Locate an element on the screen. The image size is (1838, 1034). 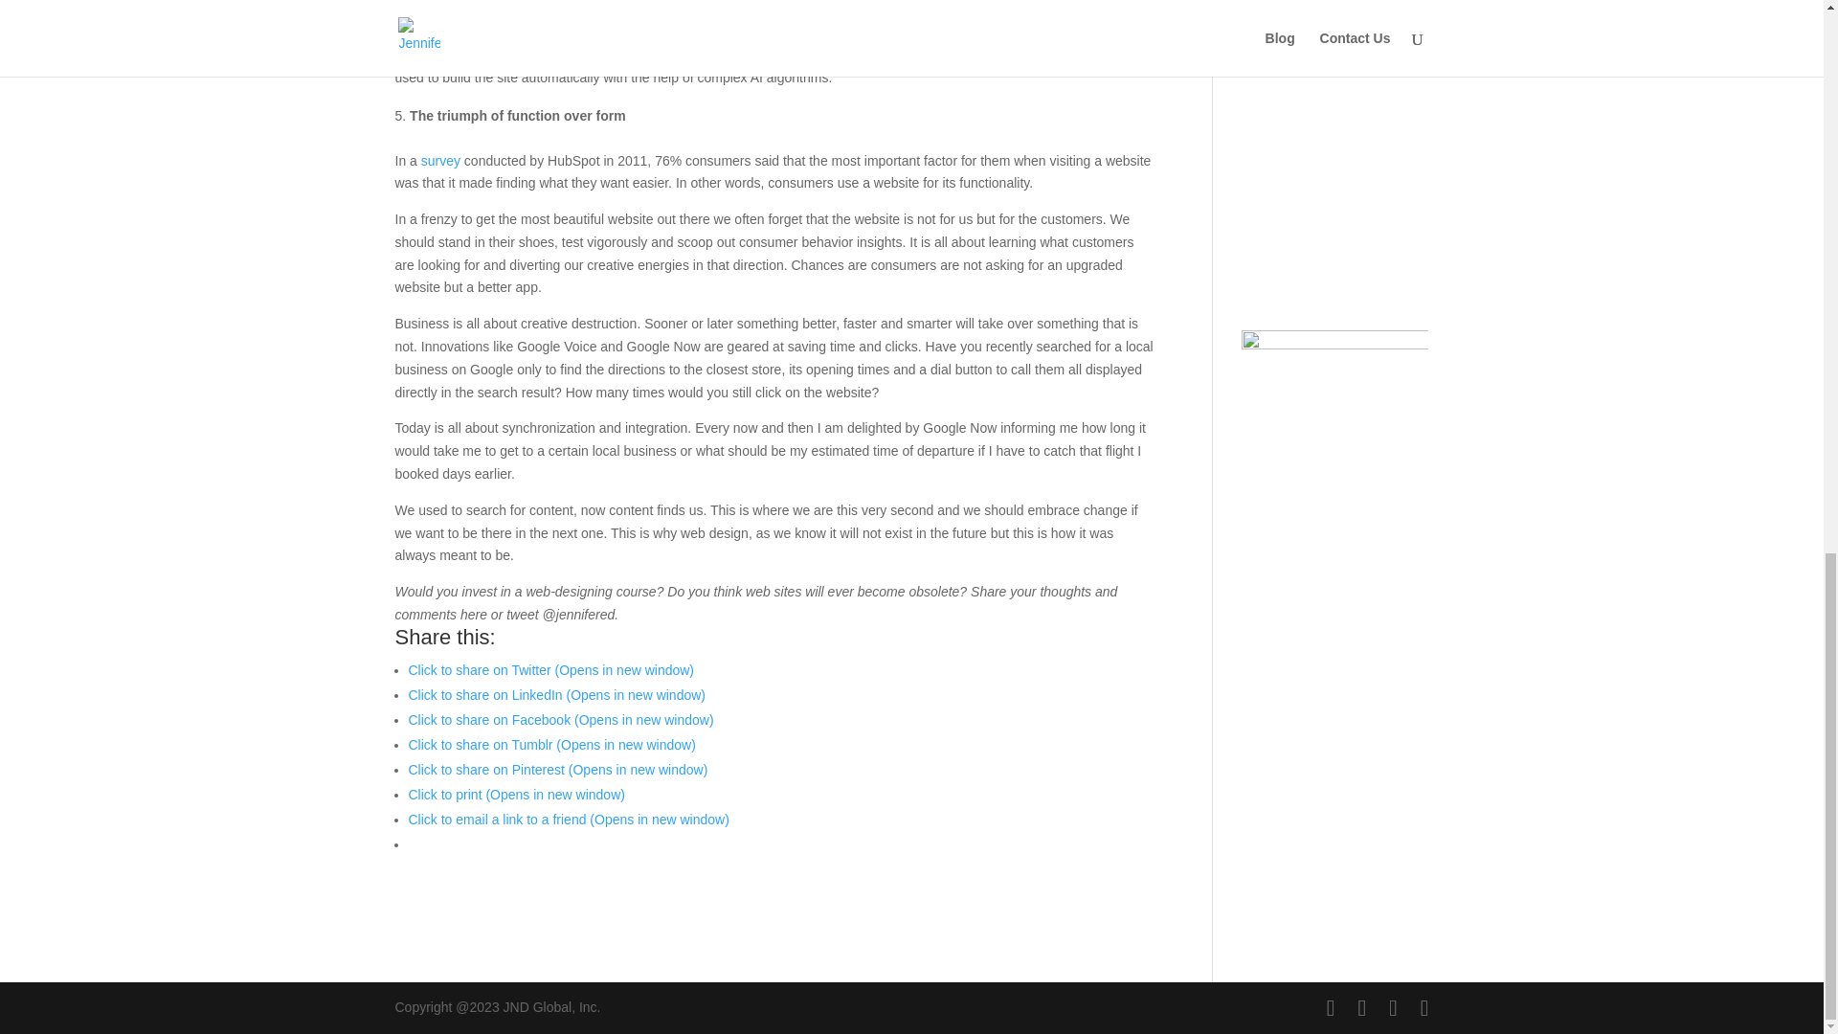
Click to share on LinkedIn is located at coordinates (557, 695).